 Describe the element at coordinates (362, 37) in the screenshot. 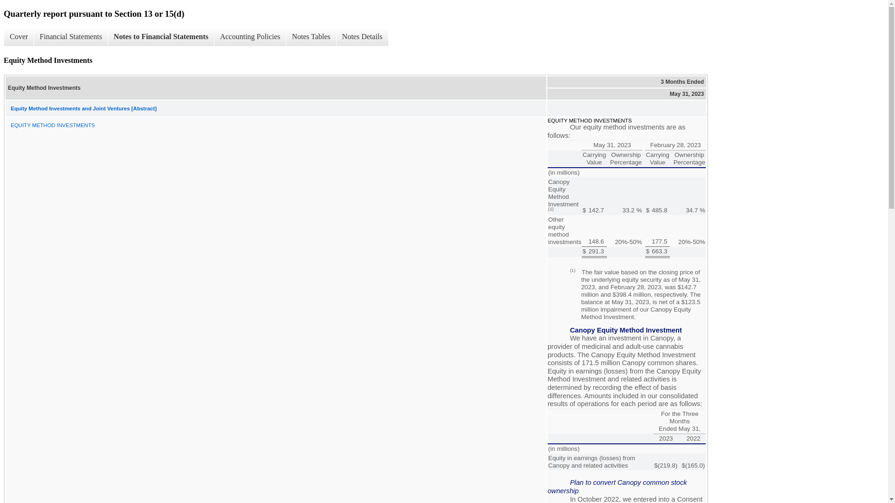

I see `Notes Details` at that location.